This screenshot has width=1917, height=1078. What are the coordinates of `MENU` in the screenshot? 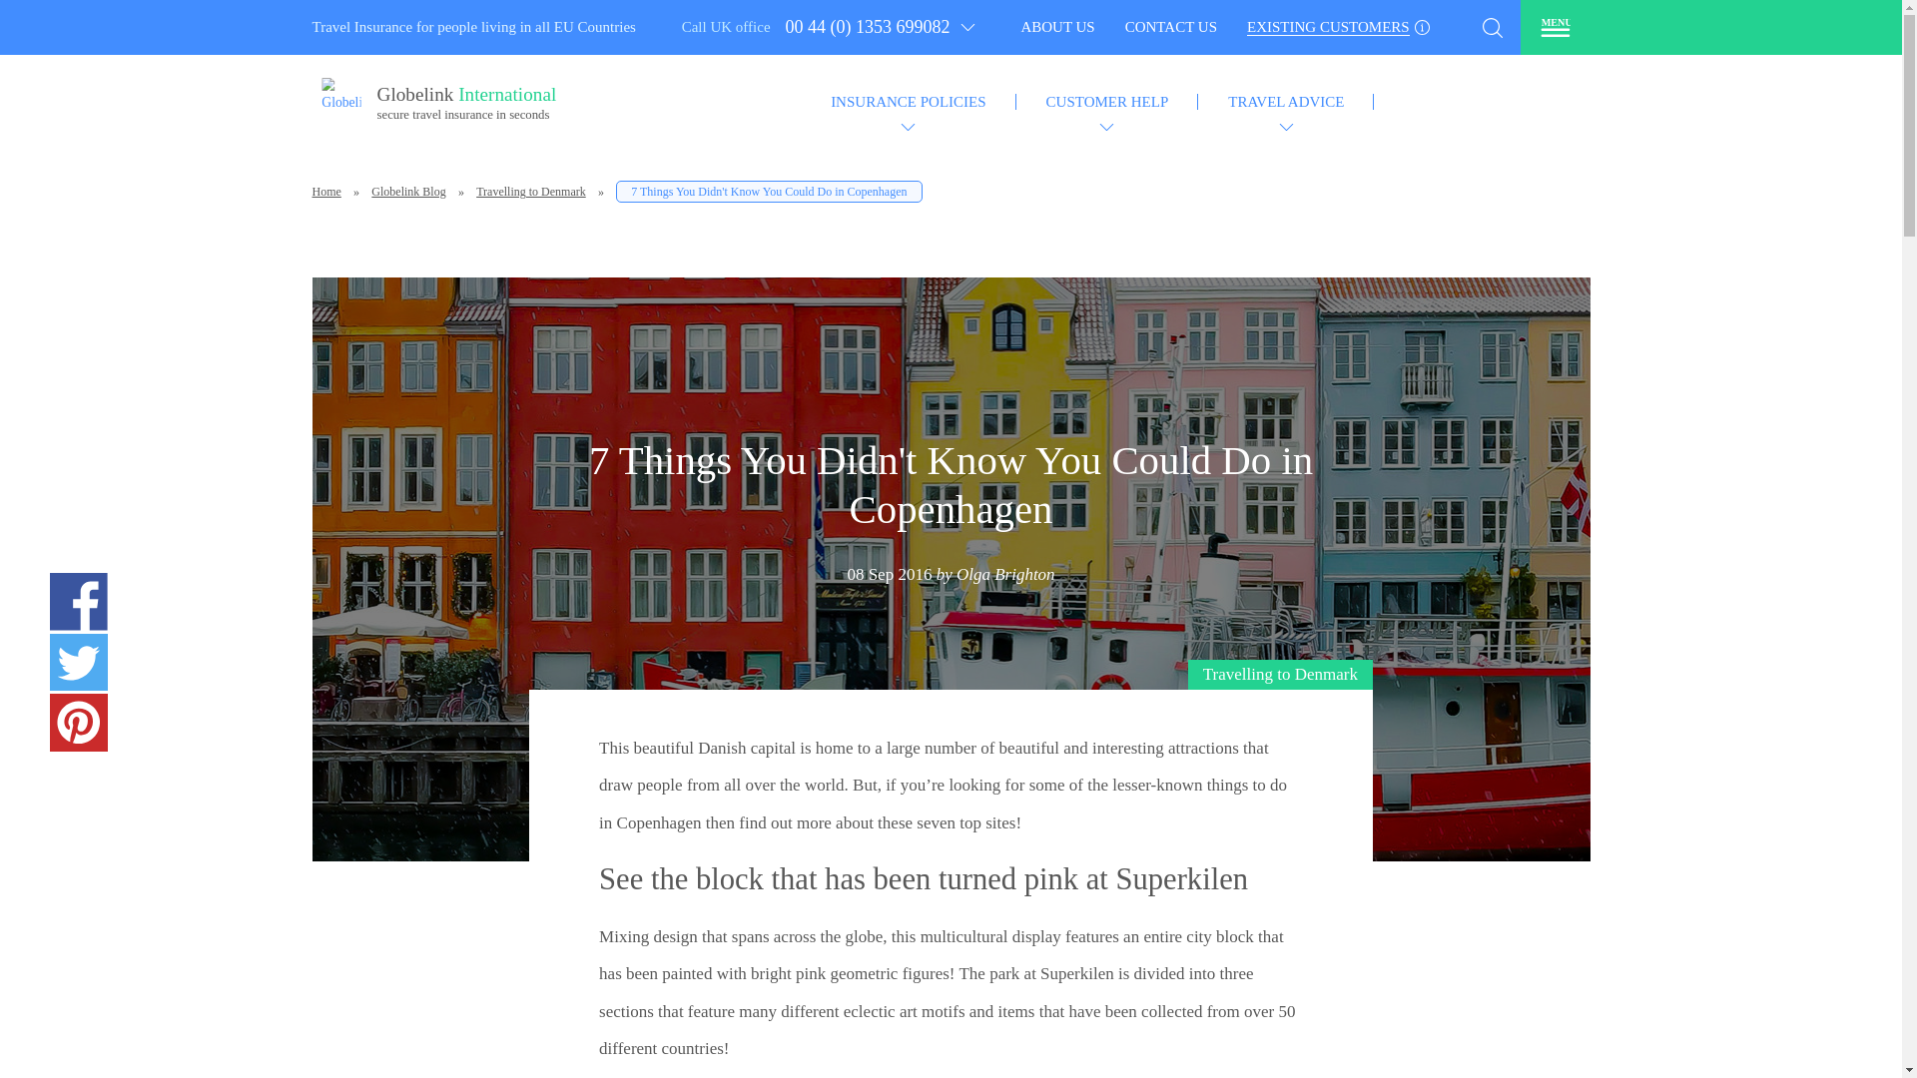 It's located at (1554, 26).